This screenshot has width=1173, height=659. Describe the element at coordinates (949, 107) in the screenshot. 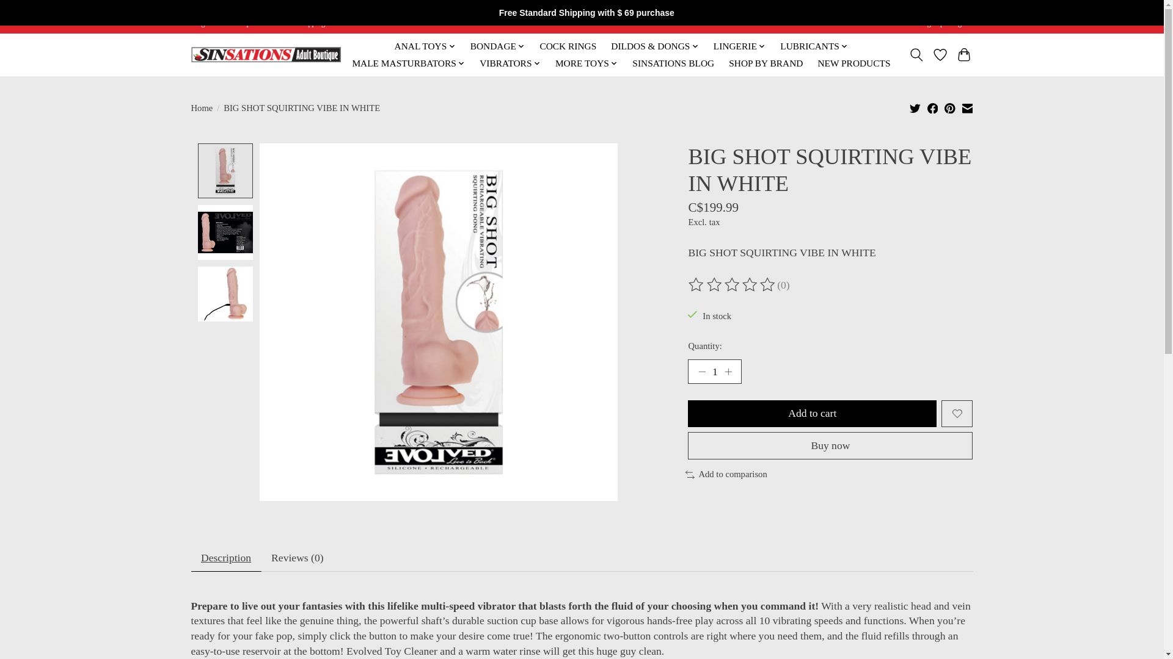

I see `Share on Pinterest` at that location.